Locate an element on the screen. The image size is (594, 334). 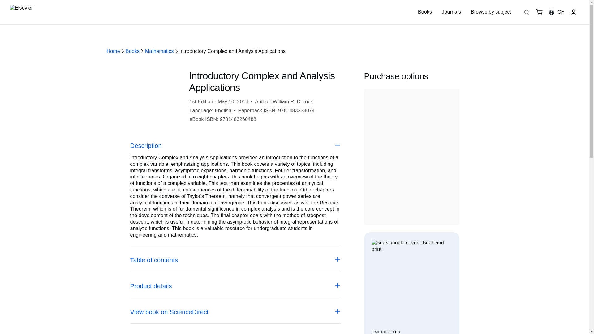
Books is located at coordinates (425, 12).